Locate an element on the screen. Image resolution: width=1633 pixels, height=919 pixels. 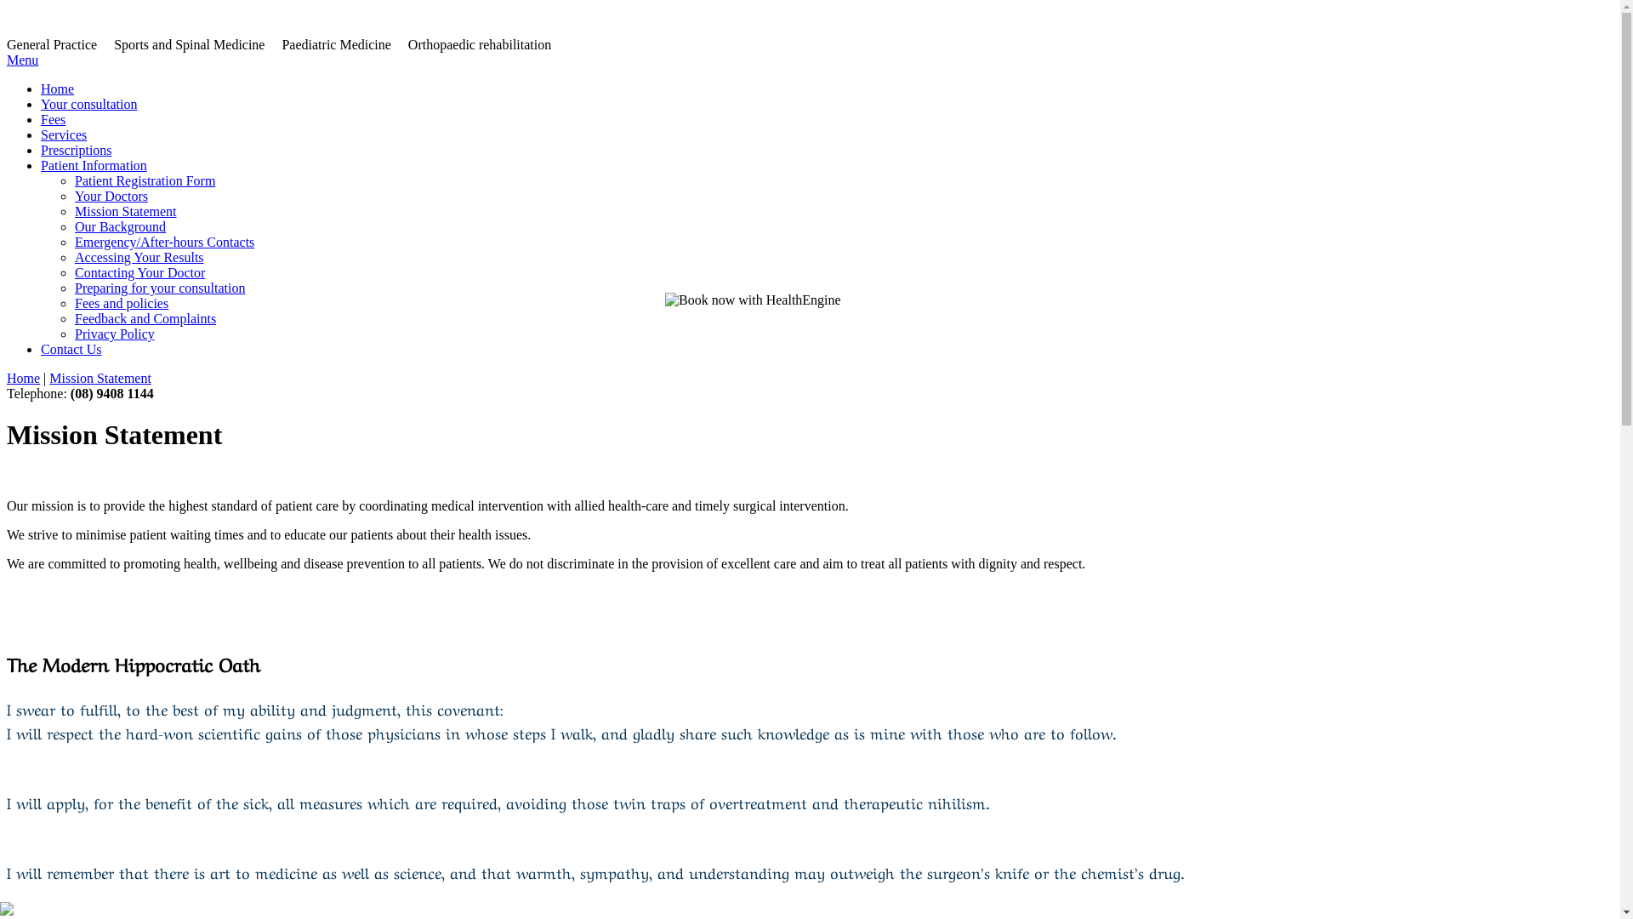
Contact Us is located at coordinates (71, 349).